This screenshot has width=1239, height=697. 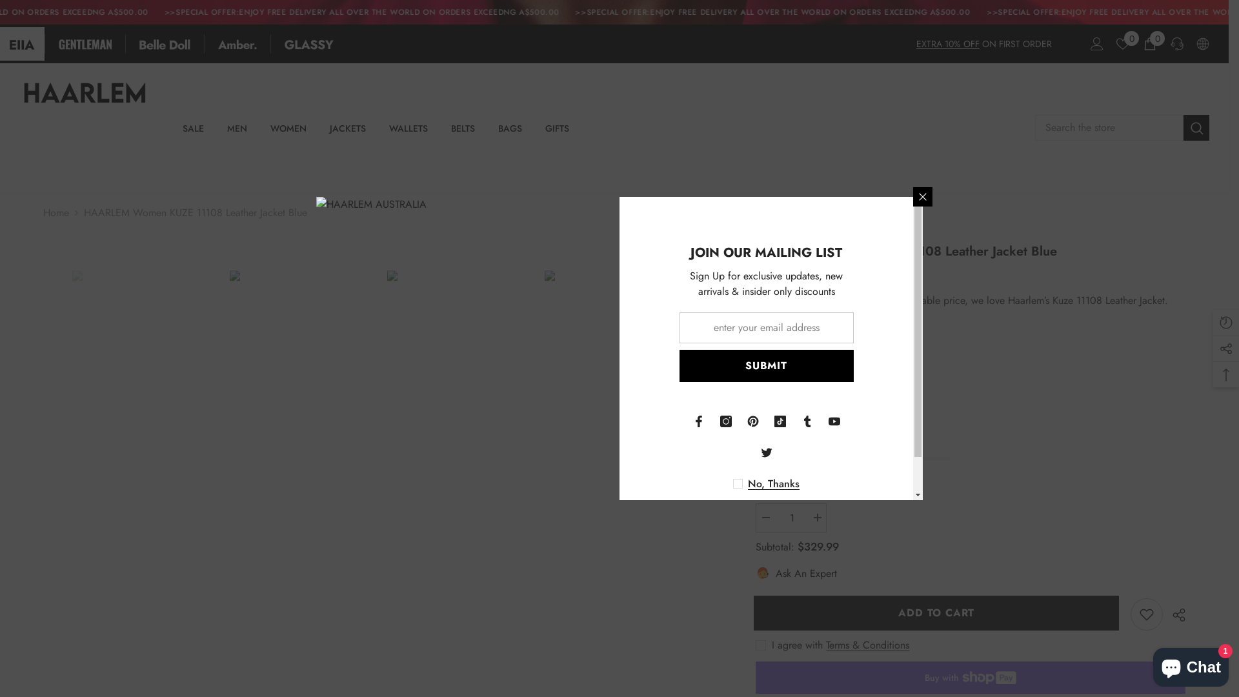 I want to click on HAARLEM Women KUZE 11108 Leather Jacket Blue, so click(x=617, y=378).